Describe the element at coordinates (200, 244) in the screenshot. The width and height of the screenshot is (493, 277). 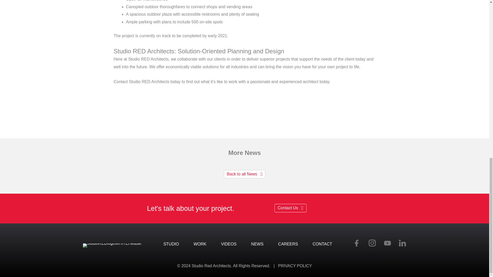
I see `WORK` at that location.